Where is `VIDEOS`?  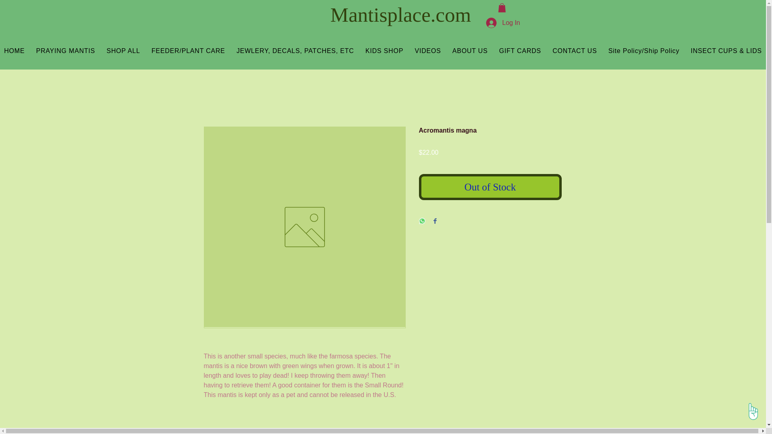
VIDEOS is located at coordinates (428, 51).